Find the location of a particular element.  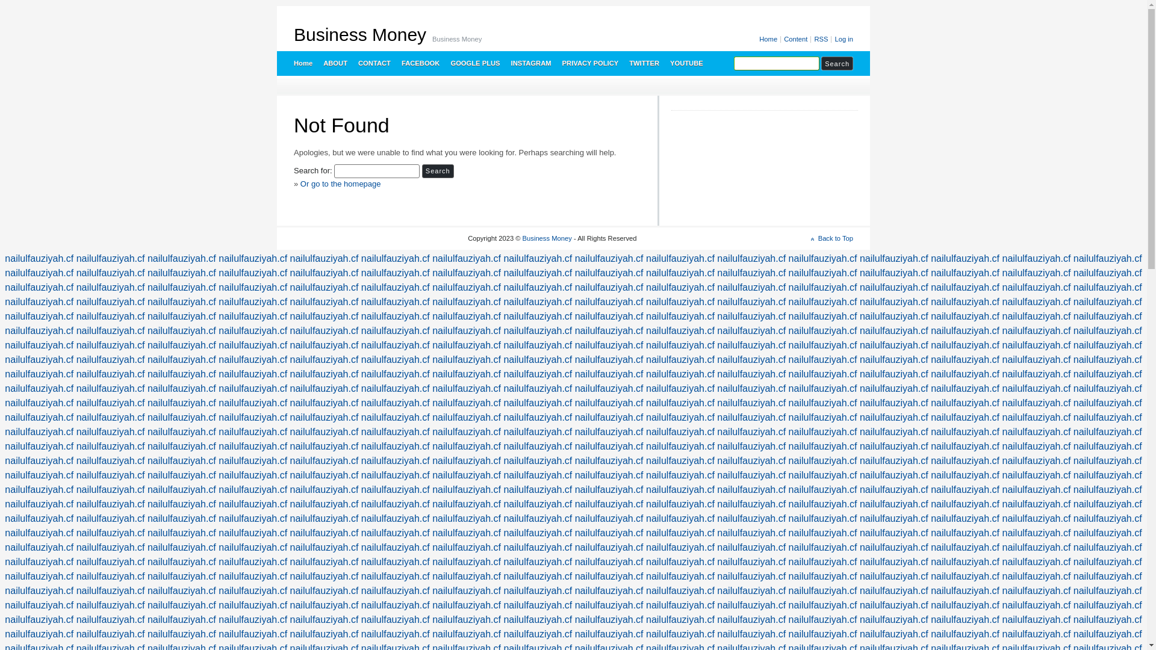

nailulfauziyah.cf is located at coordinates (751, 374).